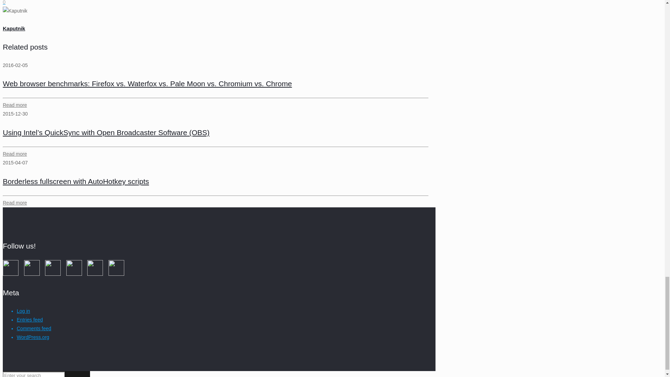  What do you see at coordinates (32, 274) in the screenshot?
I see `Mamboi's YouTube Channel` at bounding box center [32, 274].